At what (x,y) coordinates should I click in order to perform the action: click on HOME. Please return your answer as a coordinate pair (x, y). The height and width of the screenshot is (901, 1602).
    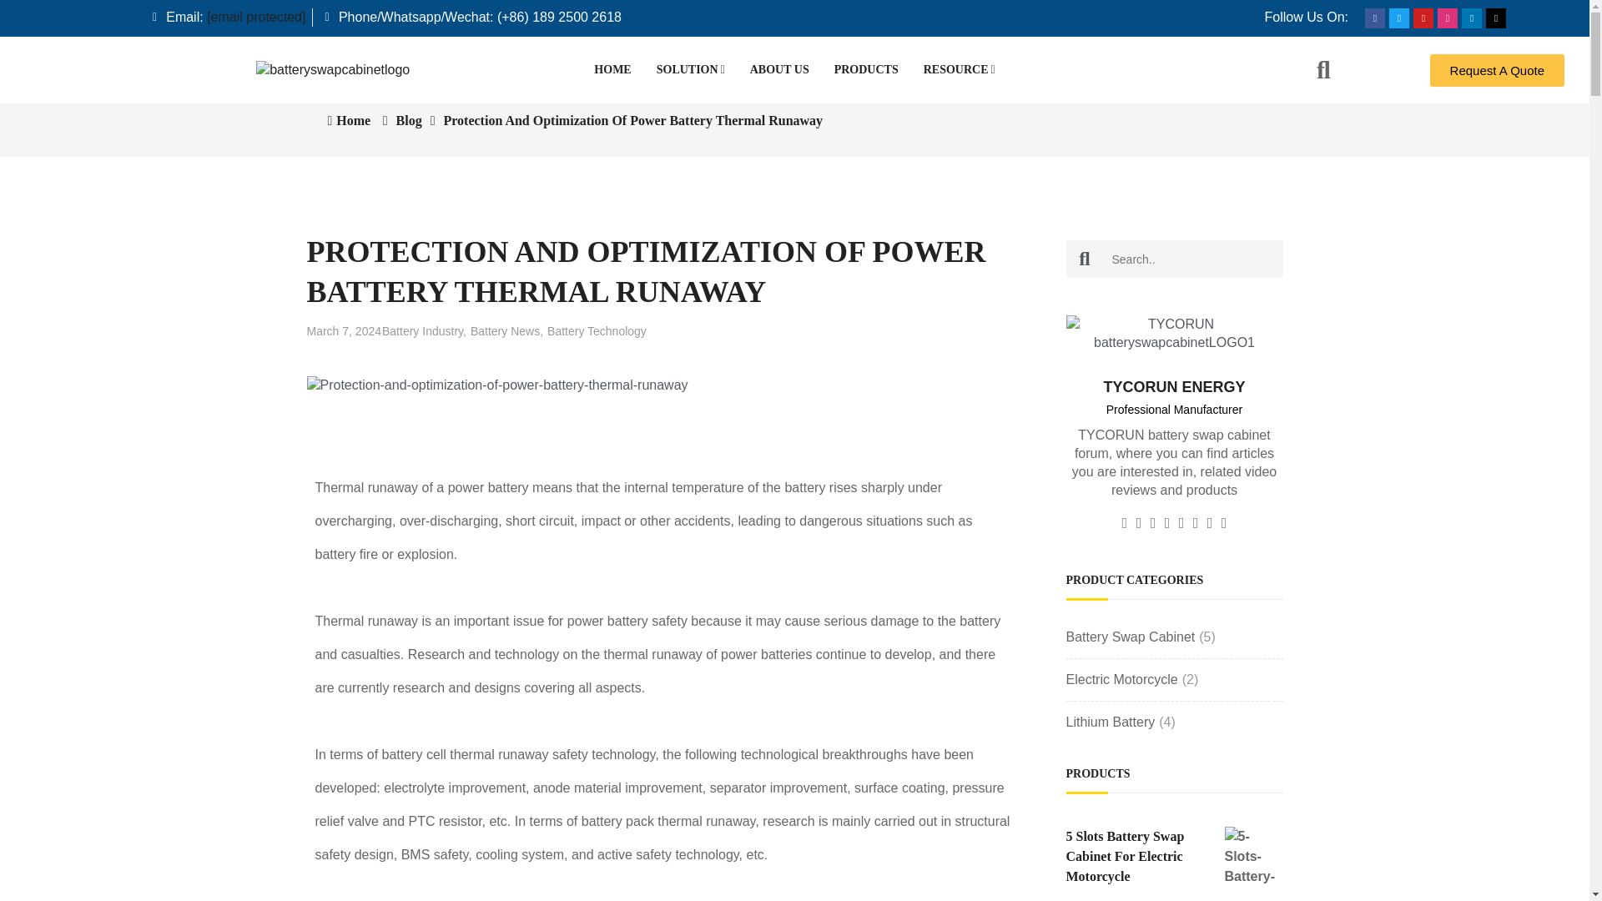
    Looking at the image, I should click on (612, 70).